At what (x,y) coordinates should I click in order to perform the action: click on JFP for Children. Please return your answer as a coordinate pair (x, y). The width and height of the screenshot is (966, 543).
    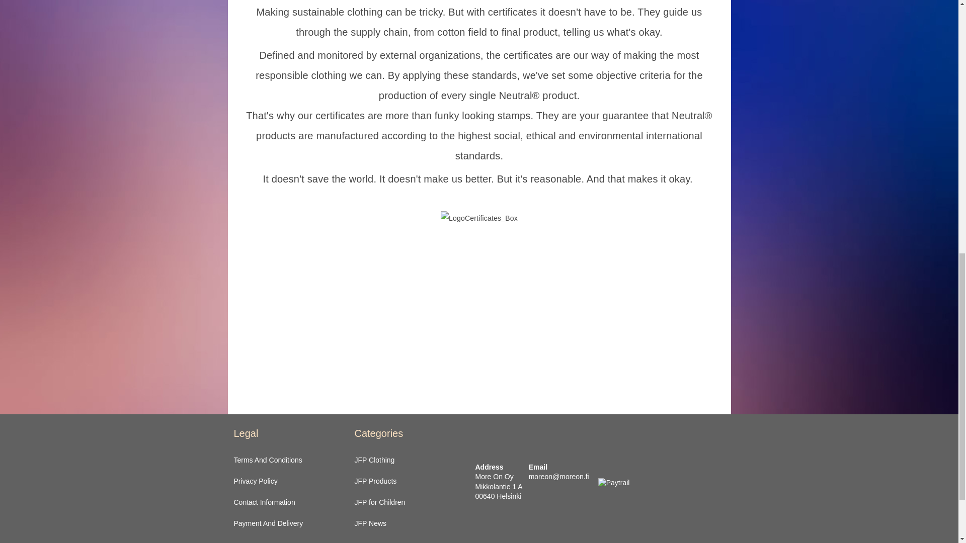
    Looking at the image, I should click on (379, 502).